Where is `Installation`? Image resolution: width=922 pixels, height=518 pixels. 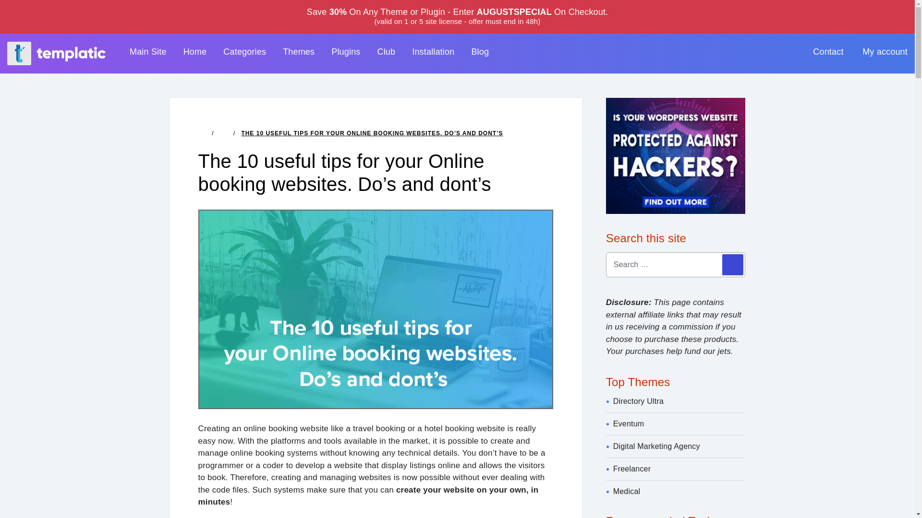 Installation is located at coordinates (433, 52).